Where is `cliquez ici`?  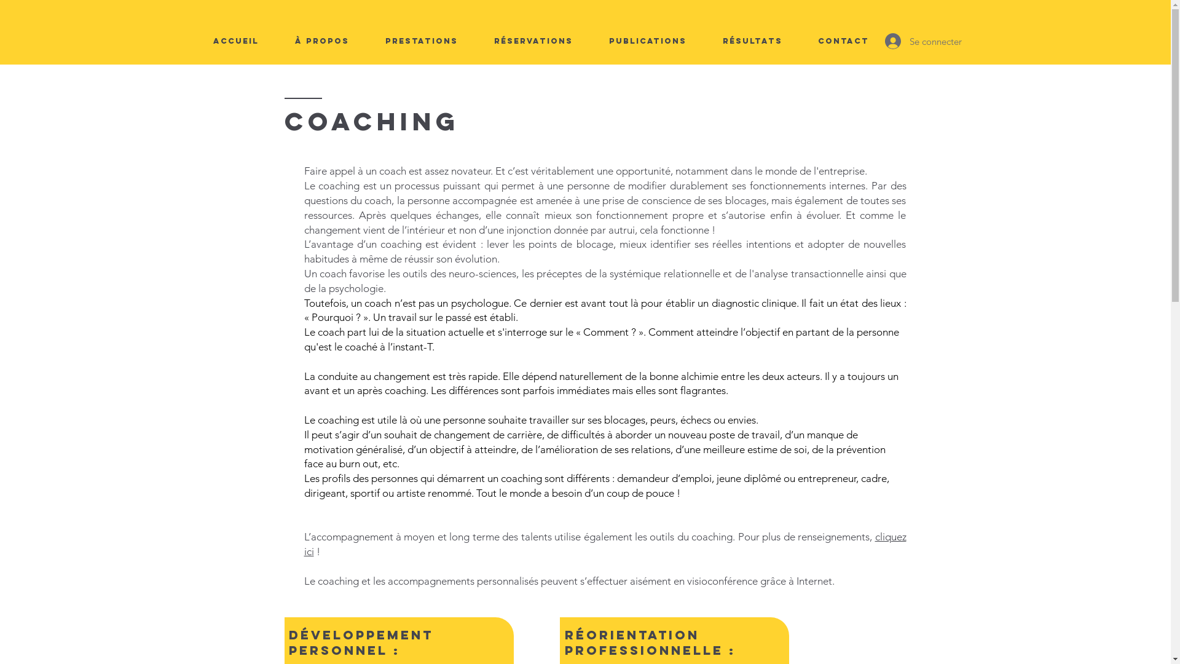 cliquez ici is located at coordinates (605, 544).